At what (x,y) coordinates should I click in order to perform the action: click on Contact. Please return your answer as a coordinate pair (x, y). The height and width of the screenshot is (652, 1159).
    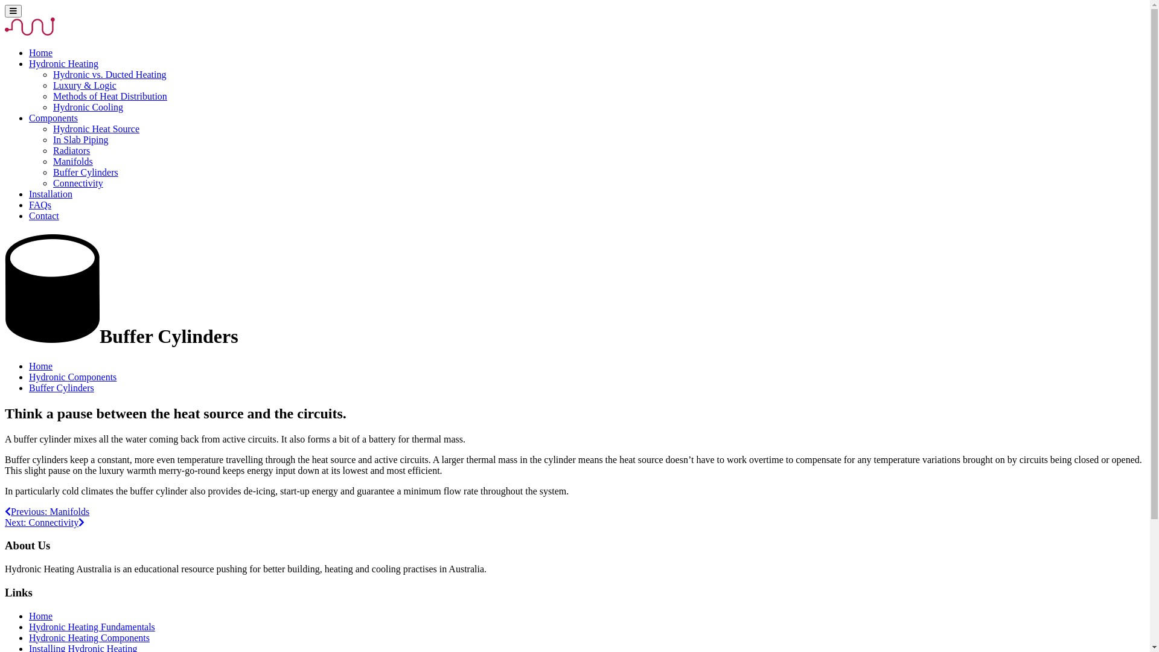
    Looking at the image, I should click on (44, 216).